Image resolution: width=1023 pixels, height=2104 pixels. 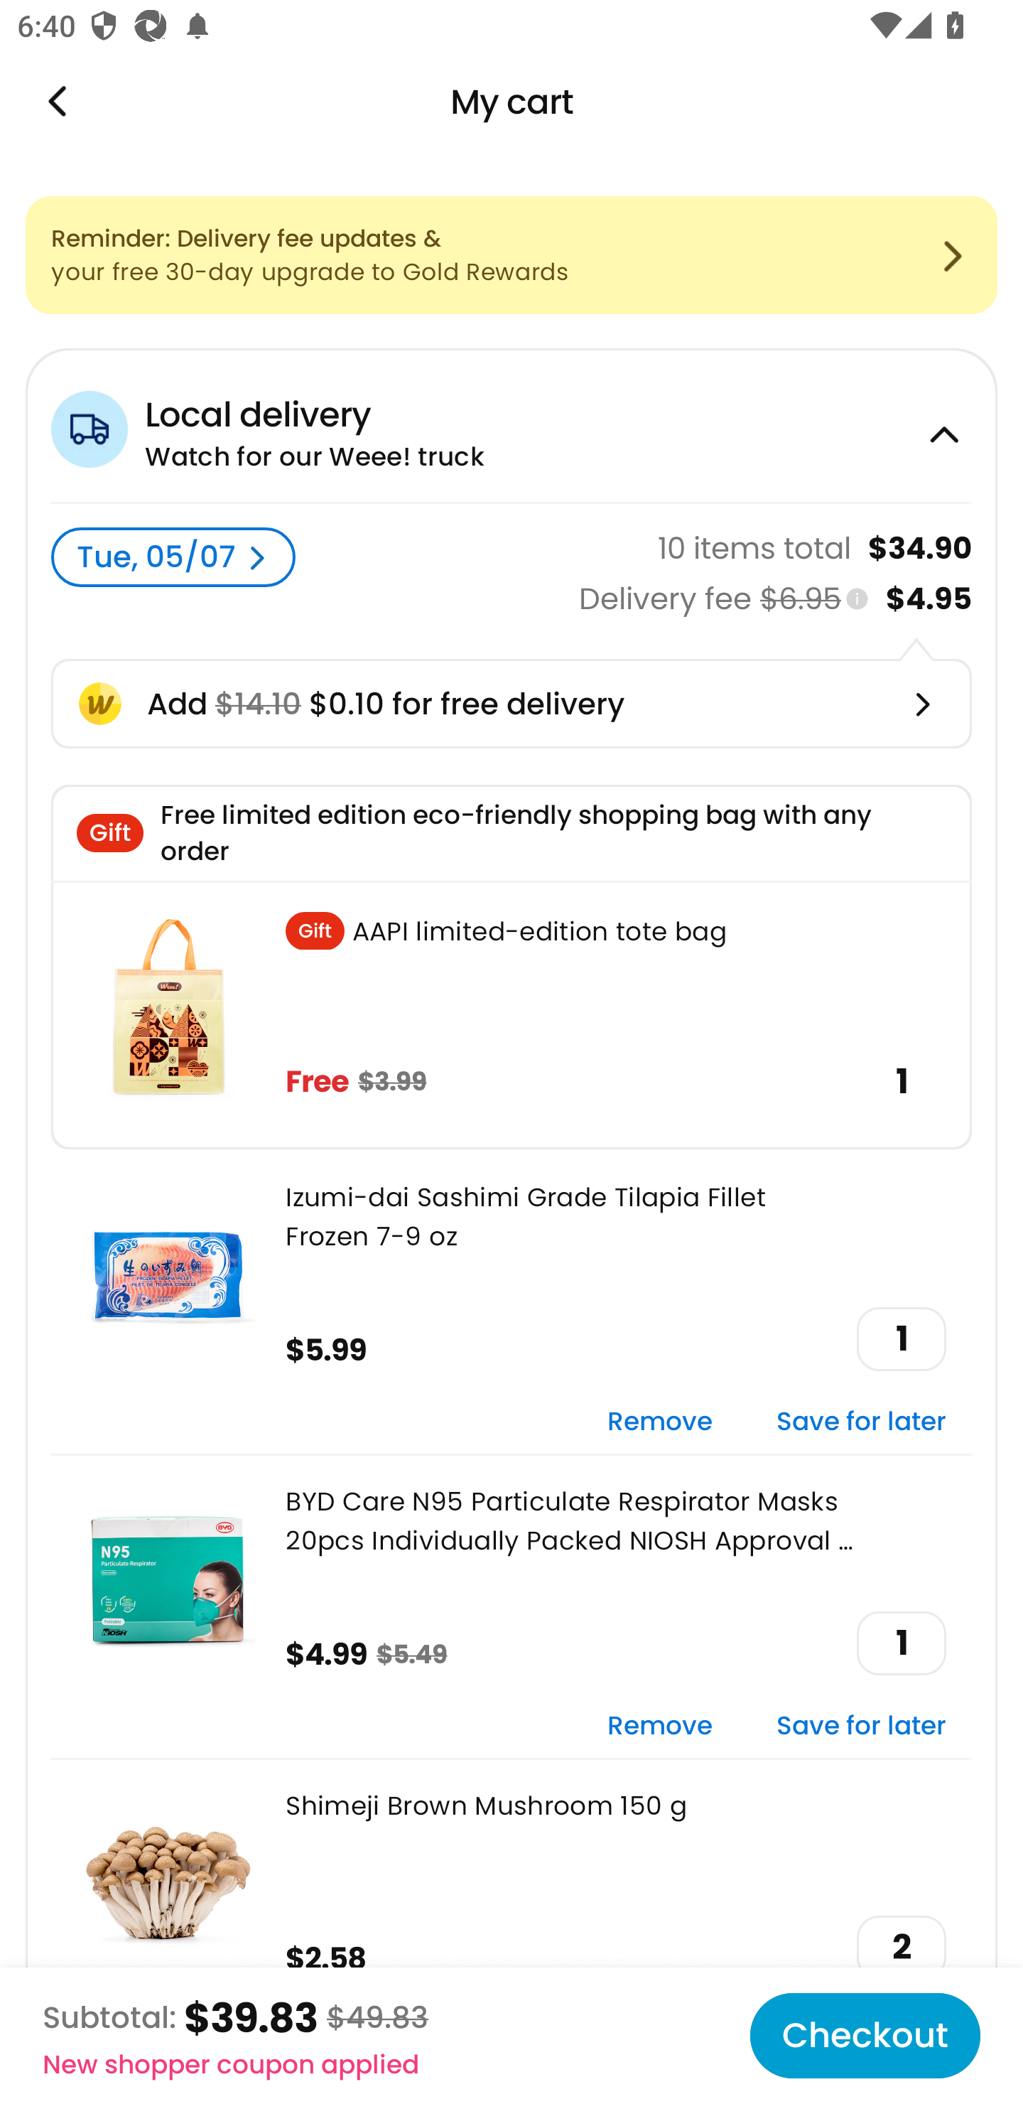 I want to click on Checkout, so click(x=865, y=2036).